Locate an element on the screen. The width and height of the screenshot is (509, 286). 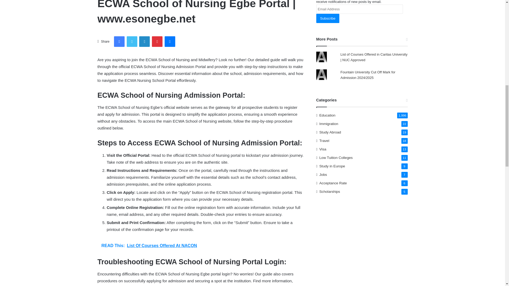
Messenger is located at coordinates (170, 42).